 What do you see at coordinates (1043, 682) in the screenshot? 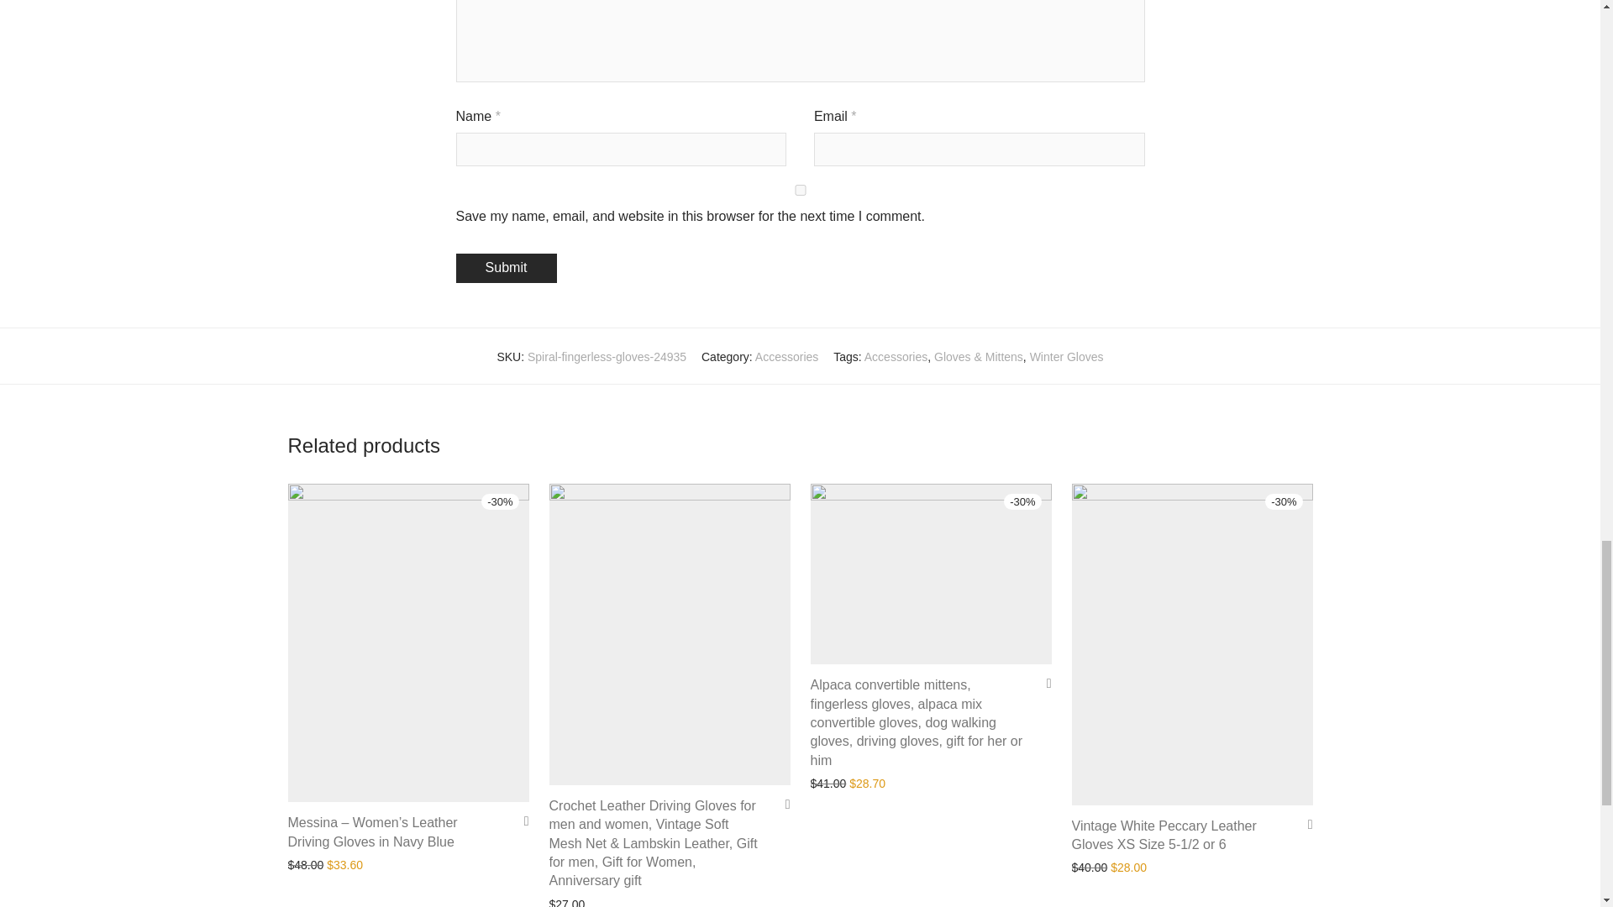
I see `Add to Wishlist` at bounding box center [1043, 682].